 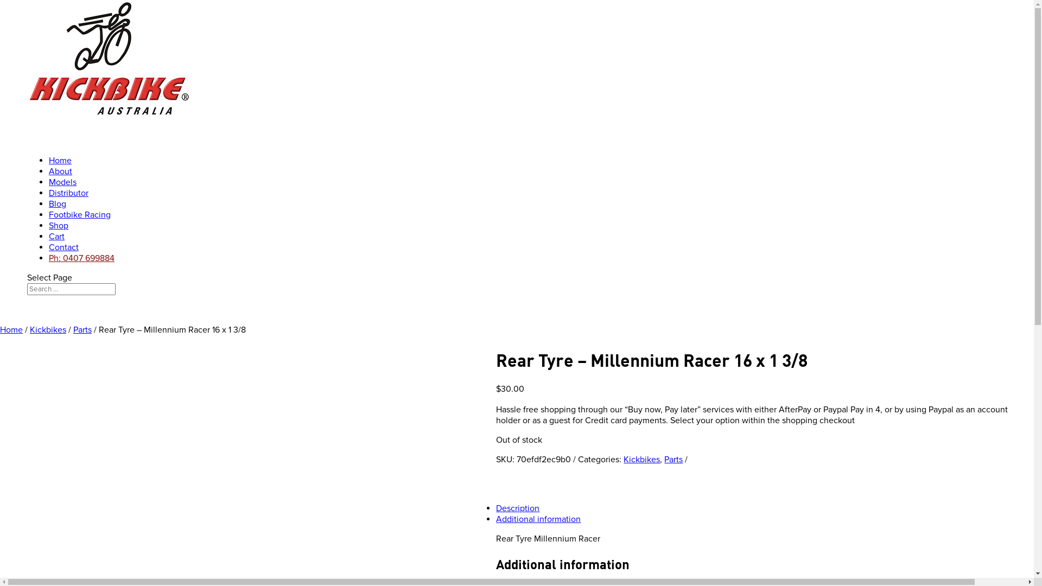 I want to click on Cart, so click(x=56, y=250).